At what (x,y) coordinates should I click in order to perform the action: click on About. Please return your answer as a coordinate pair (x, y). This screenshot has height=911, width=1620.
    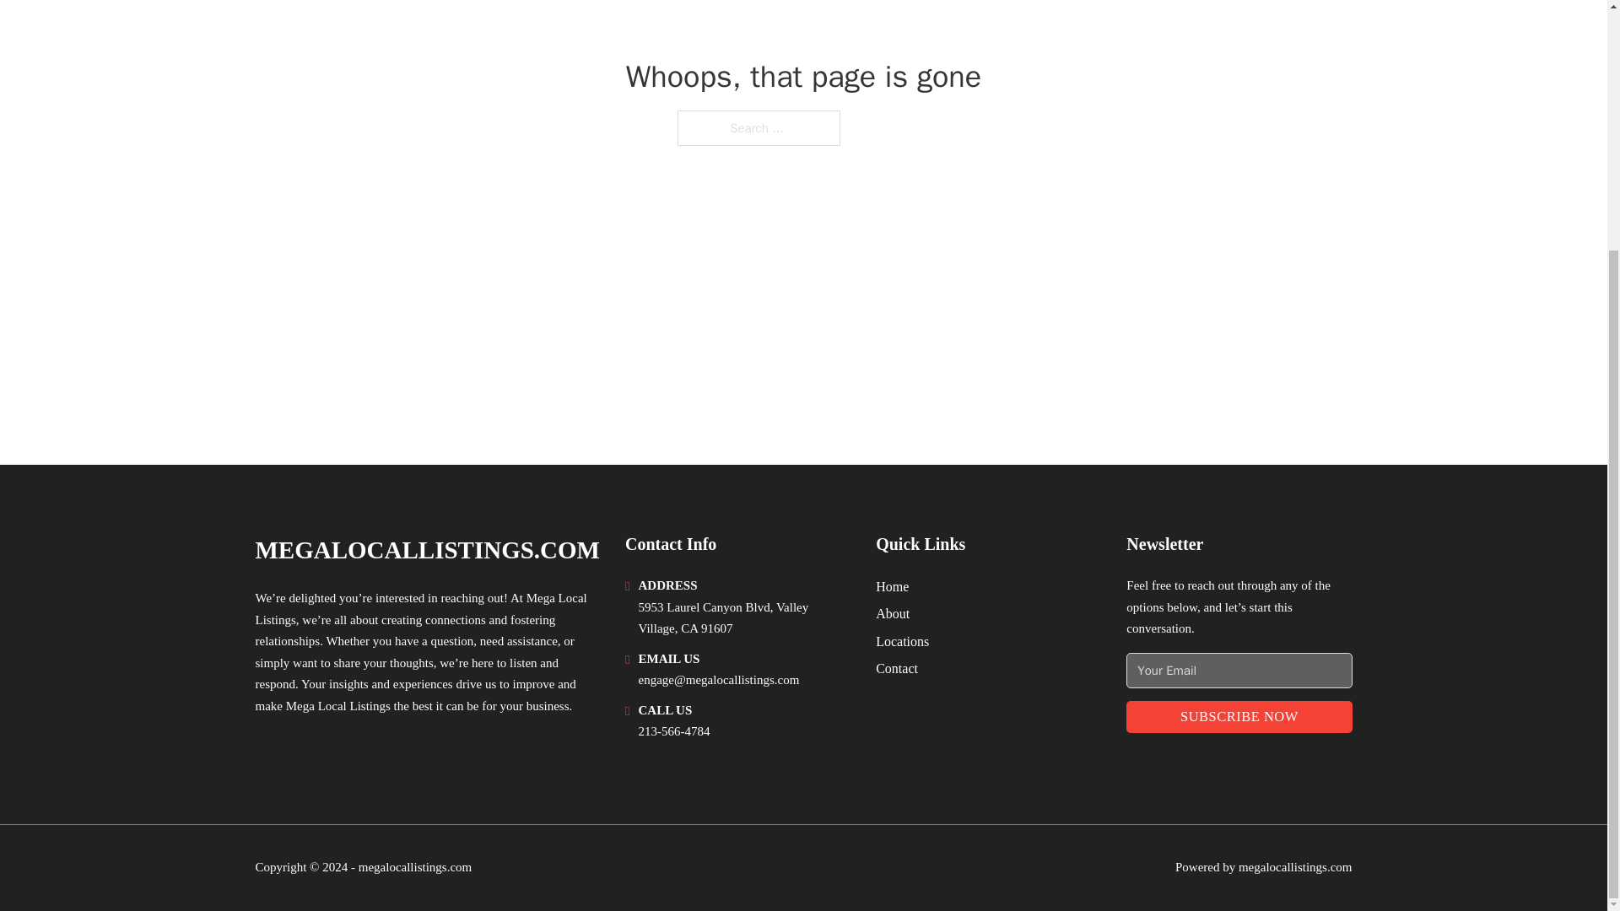
    Looking at the image, I should click on (893, 612).